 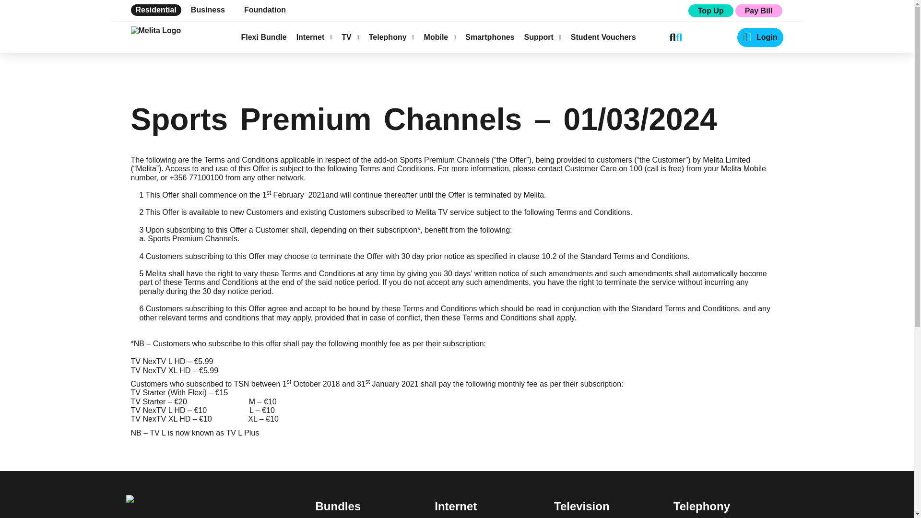 I want to click on Mobile, so click(x=439, y=37).